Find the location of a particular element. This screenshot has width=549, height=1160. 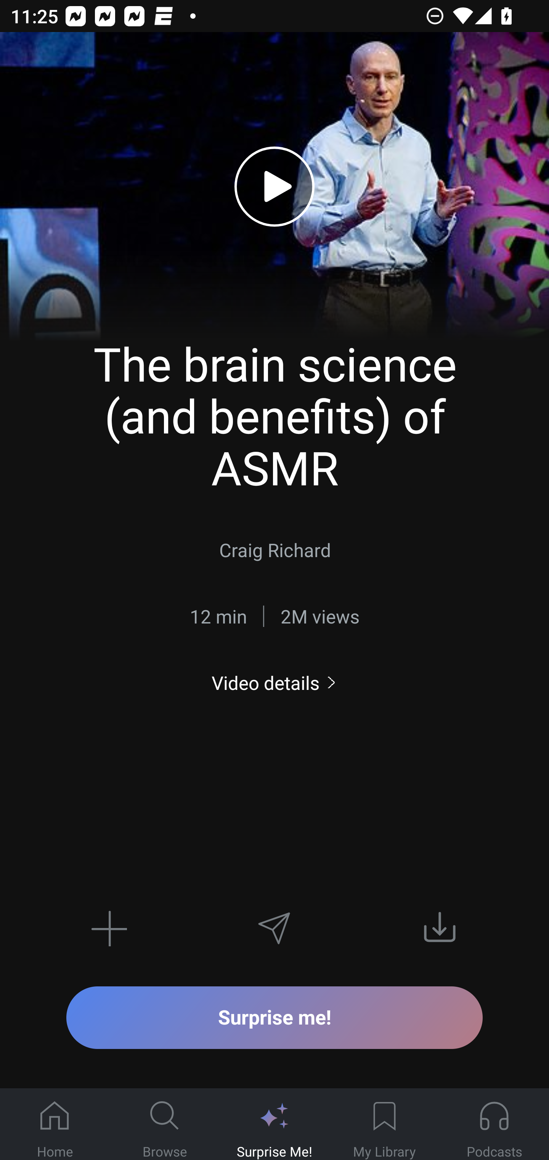

Video details is located at coordinates (274, 683).